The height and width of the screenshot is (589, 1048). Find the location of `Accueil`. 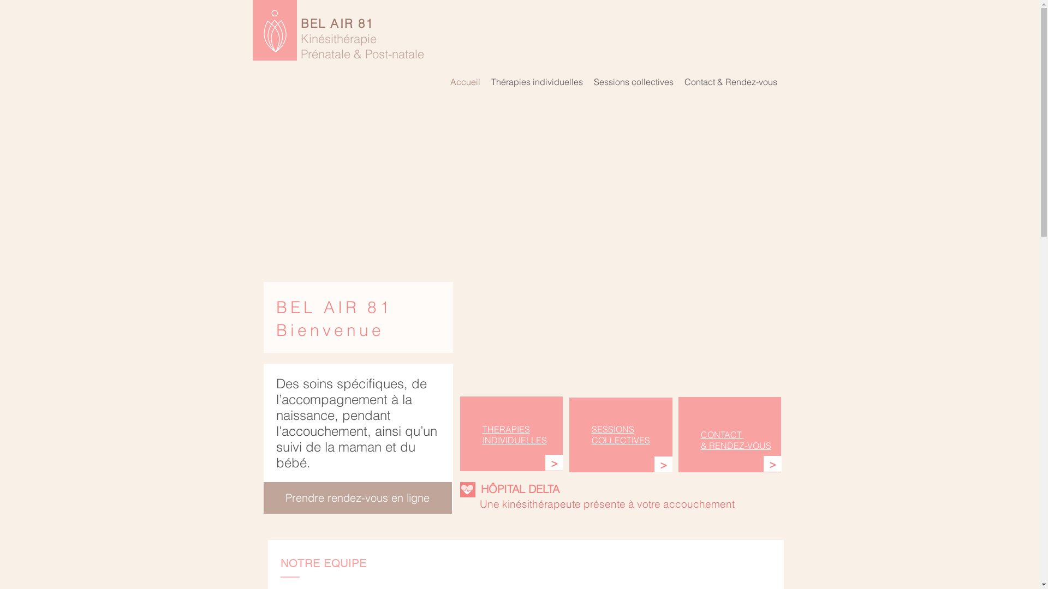

Accueil is located at coordinates (465, 82).